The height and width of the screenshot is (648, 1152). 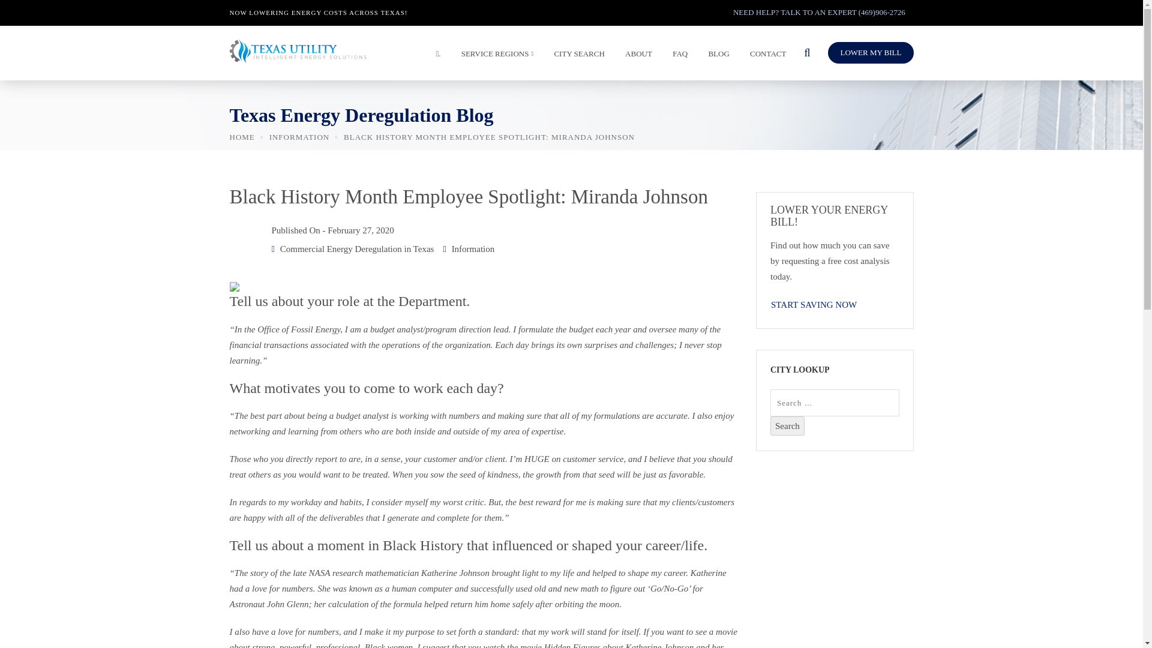 What do you see at coordinates (356, 249) in the screenshot?
I see `Commercial Energy Deregulation in Texas` at bounding box center [356, 249].